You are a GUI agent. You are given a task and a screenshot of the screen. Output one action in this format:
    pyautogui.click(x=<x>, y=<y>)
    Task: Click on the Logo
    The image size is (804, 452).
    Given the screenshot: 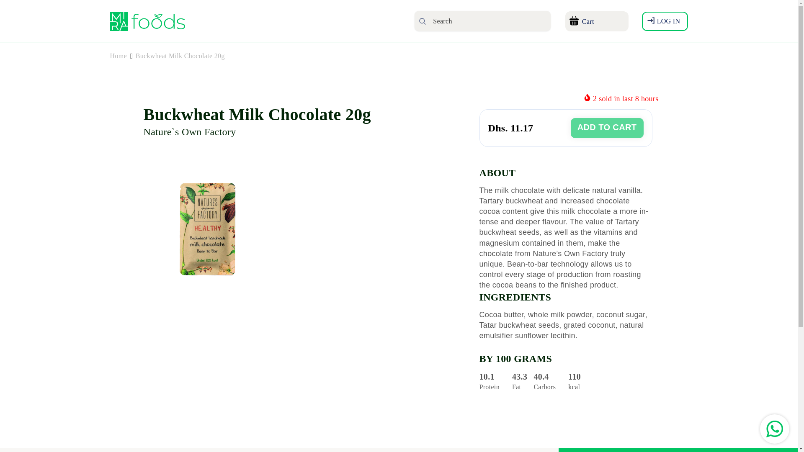 What is the action you would take?
    pyautogui.click(x=148, y=20)
    